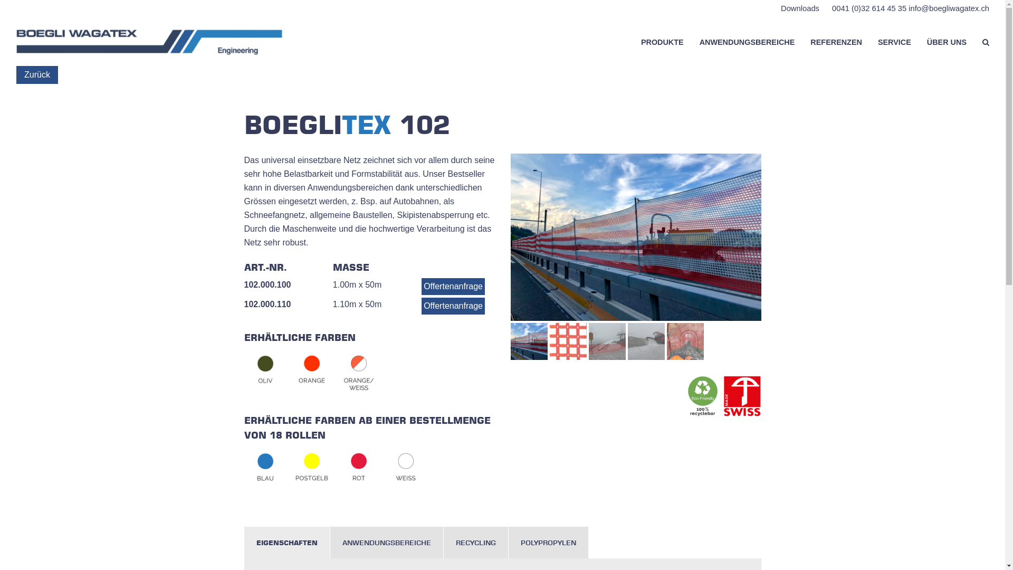 The width and height of the screenshot is (1013, 570). Describe the element at coordinates (549, 543) in the screenshot. I see `POLYPROPYLEN` at that location.